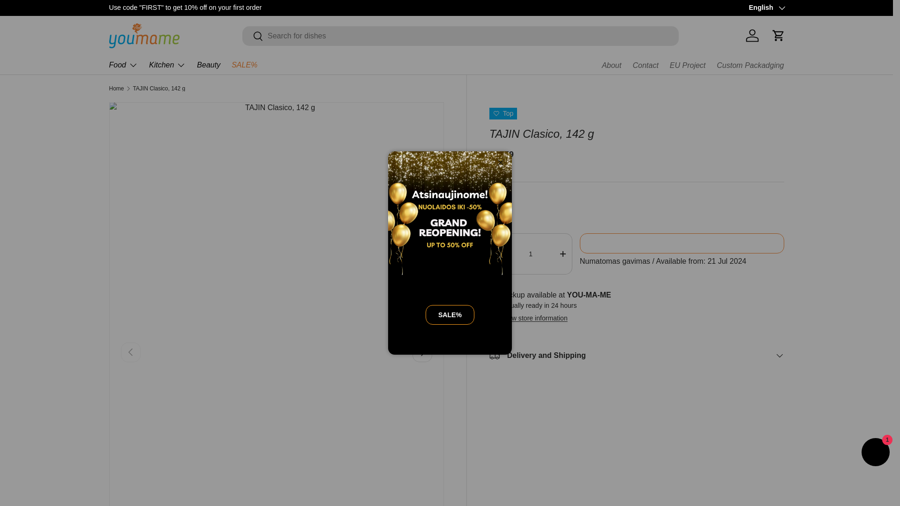 The width and height of the screenshot is (900, 506). I want to click on English, so click(766, 8).